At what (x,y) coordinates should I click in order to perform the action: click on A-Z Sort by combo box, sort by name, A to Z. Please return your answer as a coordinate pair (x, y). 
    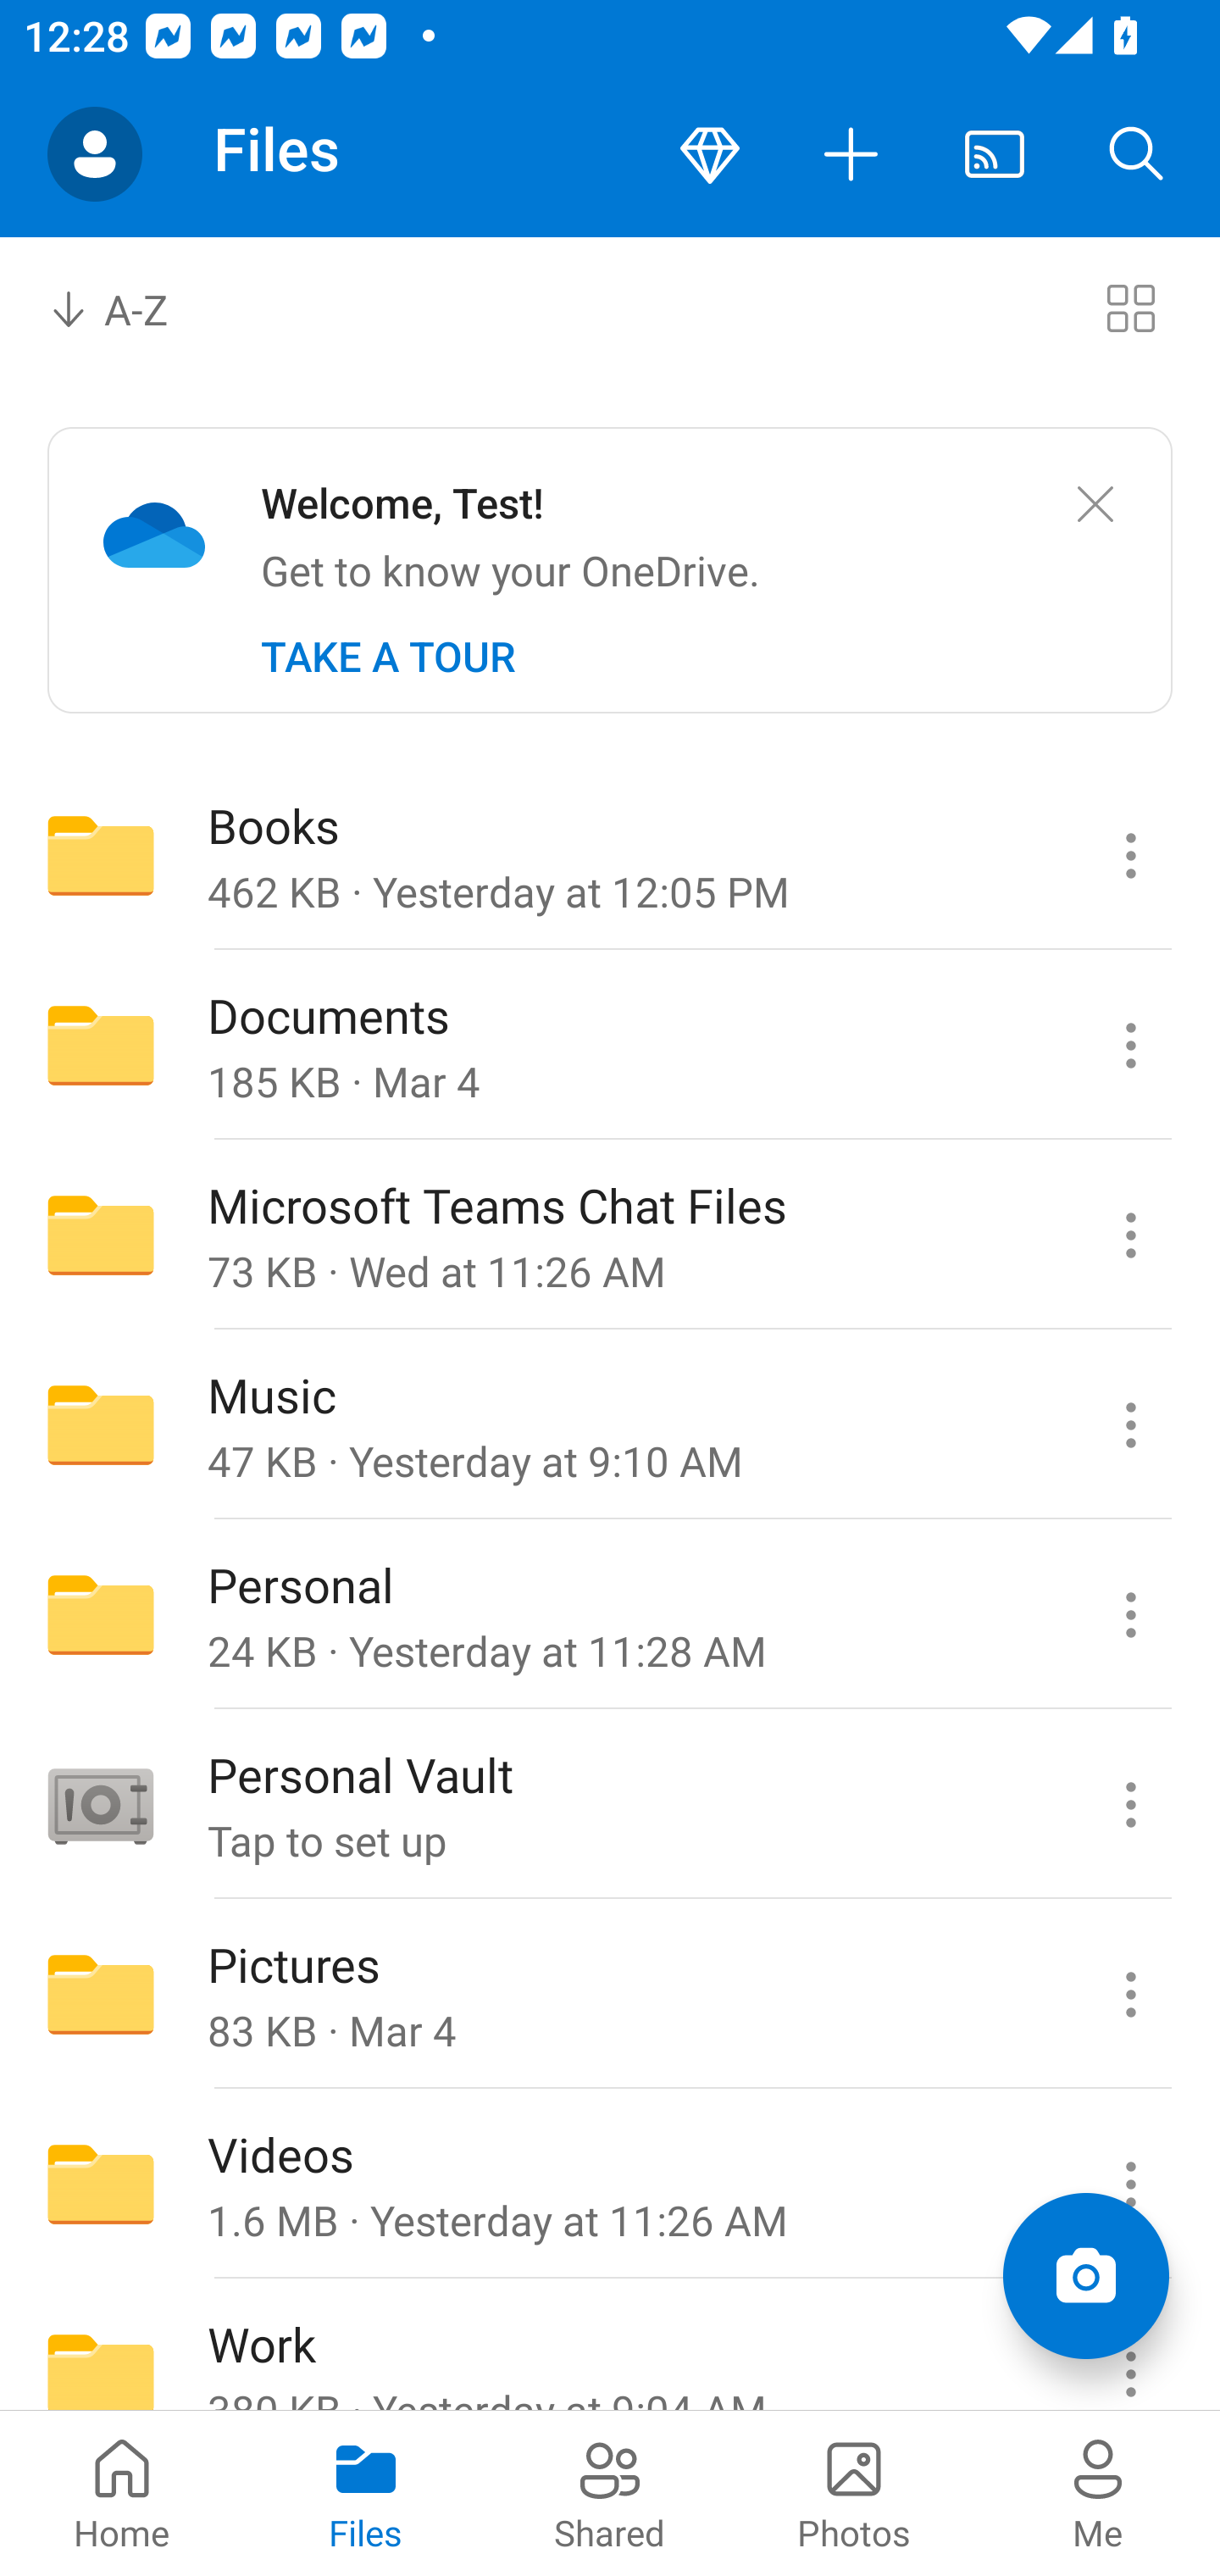
    Looking at the image, I should click on (132, 307).